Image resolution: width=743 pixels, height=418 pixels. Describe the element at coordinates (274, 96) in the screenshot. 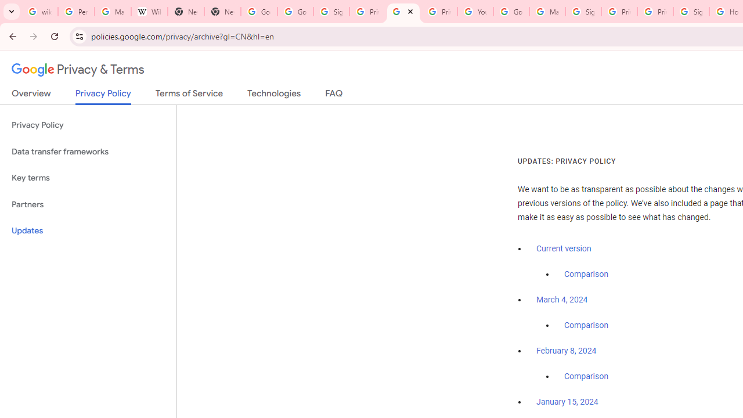

I see `Technologies` at that location.